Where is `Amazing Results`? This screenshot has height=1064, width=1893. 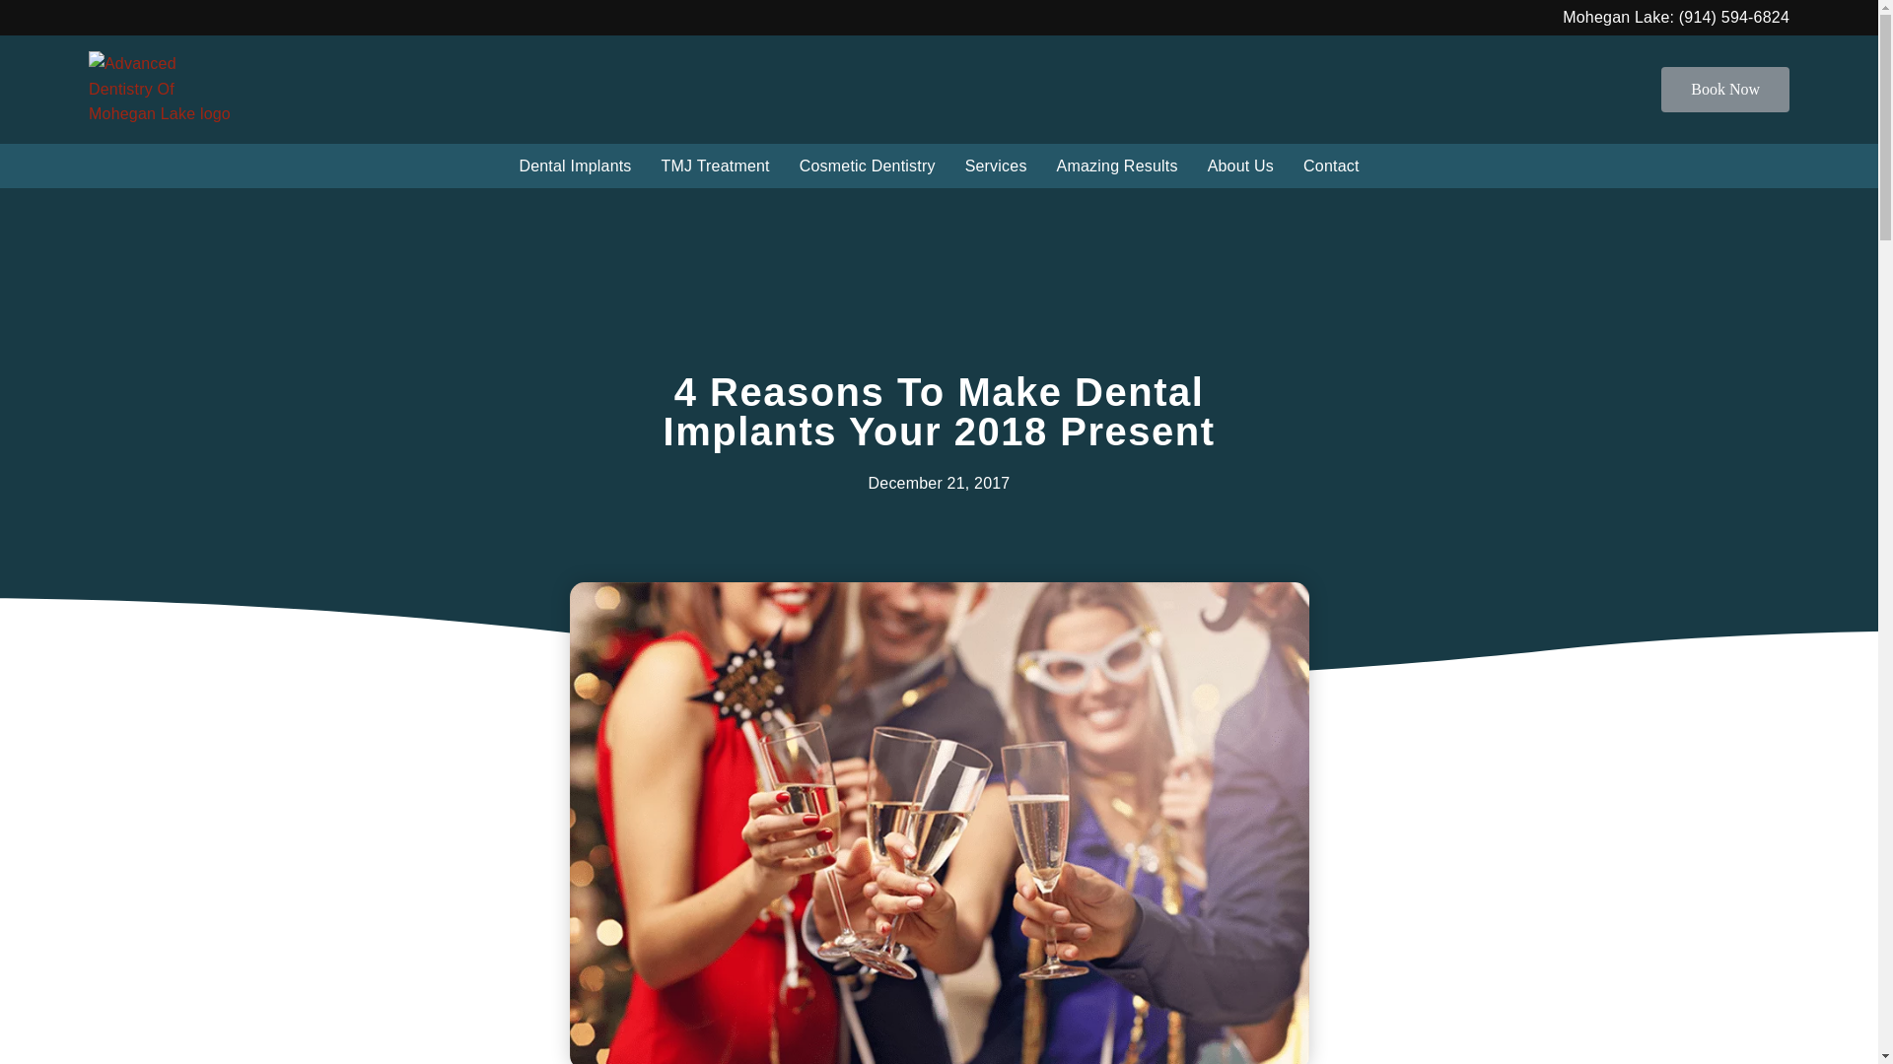
Amazing Results is located at coordinates (1117, 166).